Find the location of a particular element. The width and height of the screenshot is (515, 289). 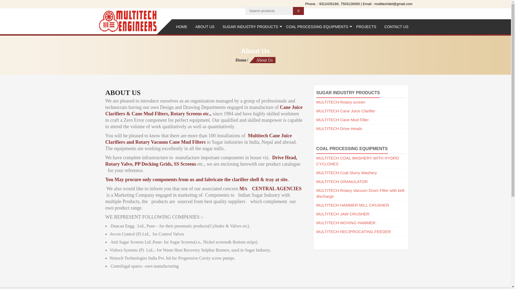

MULTITECH MOVING HAMMER is located at coordinates (345, 223).